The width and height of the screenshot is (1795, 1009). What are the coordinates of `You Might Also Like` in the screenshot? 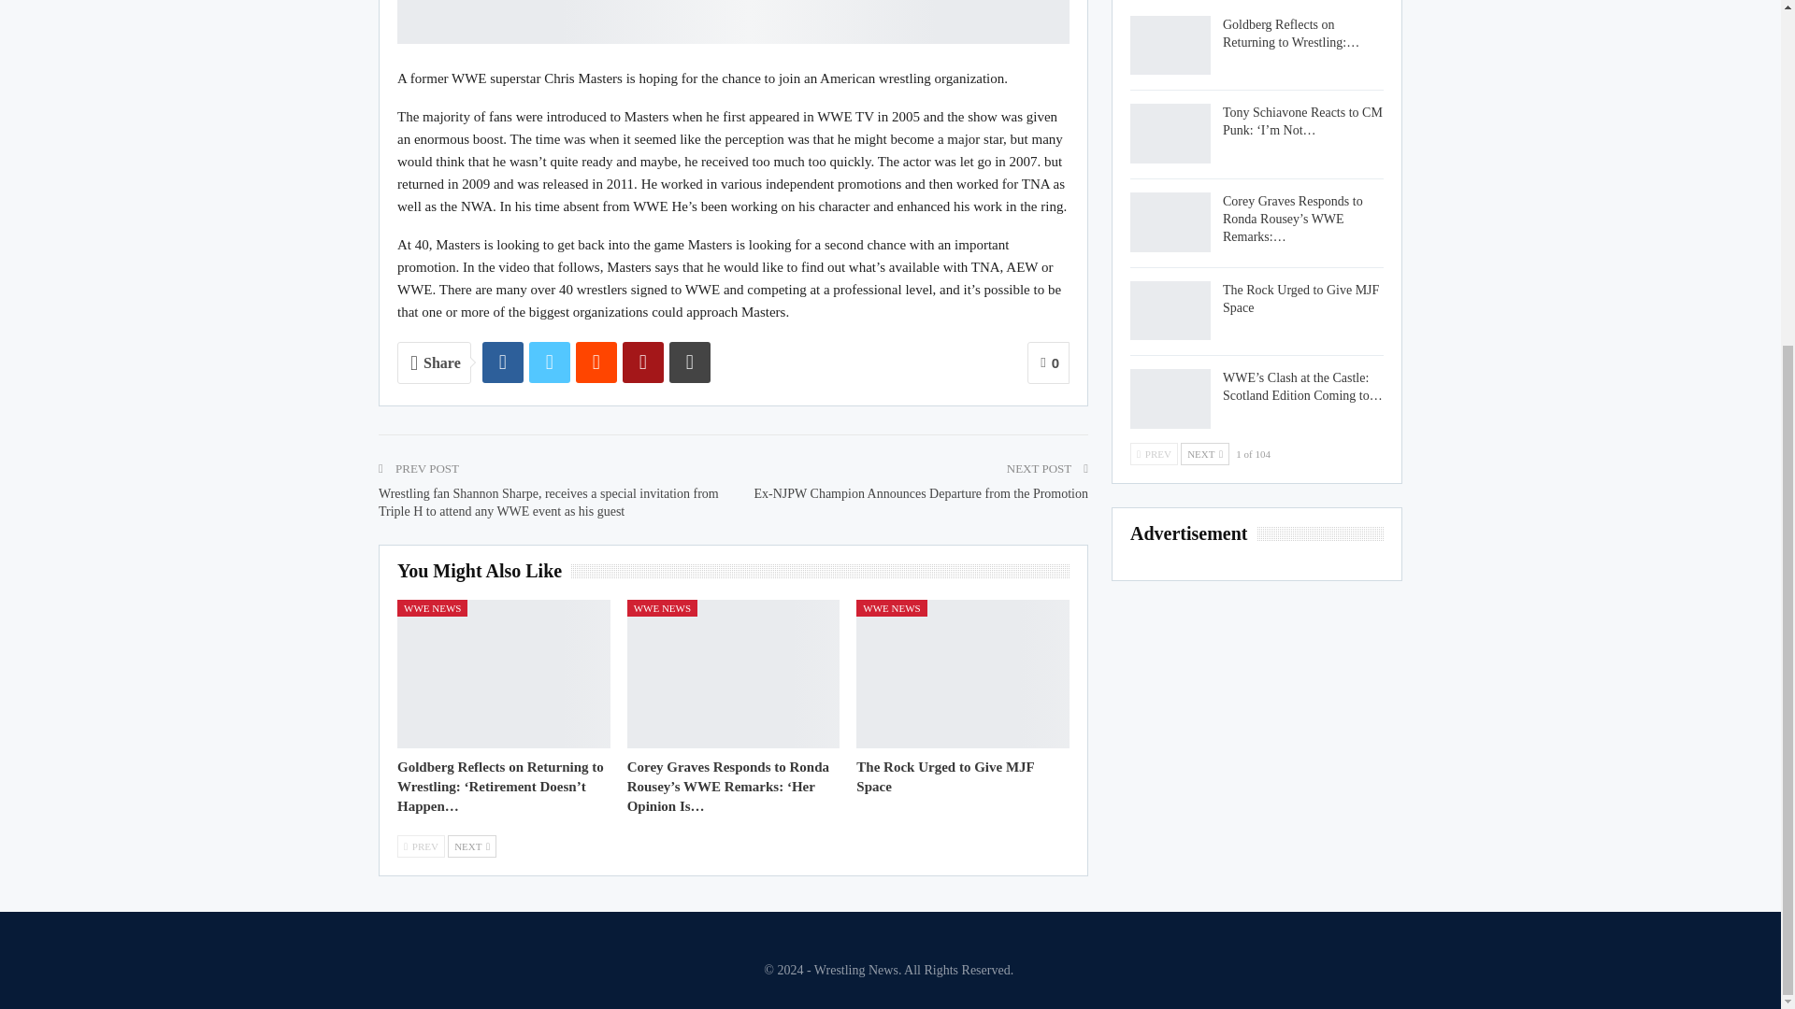 It's located at (483, 572).